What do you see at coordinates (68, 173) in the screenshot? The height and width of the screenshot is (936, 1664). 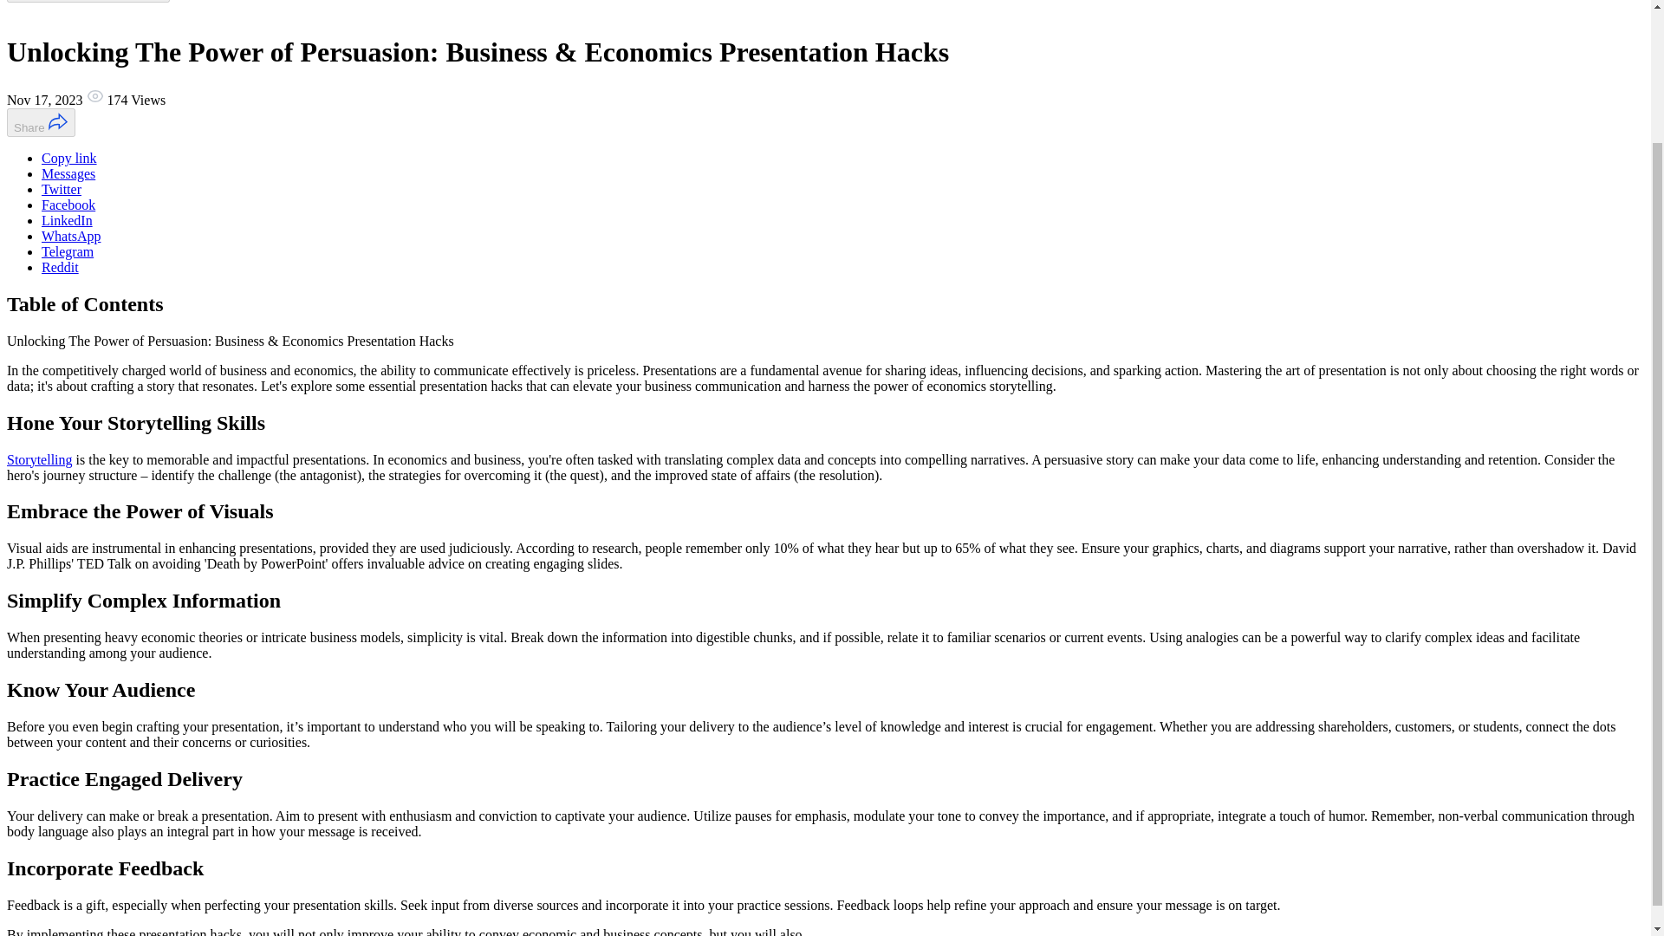 I see `Messages` at bounding box center [68, 173].